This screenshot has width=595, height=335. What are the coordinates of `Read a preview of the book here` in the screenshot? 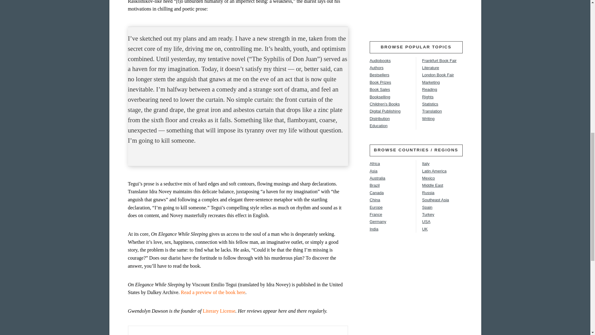 It's located at (213, 292).